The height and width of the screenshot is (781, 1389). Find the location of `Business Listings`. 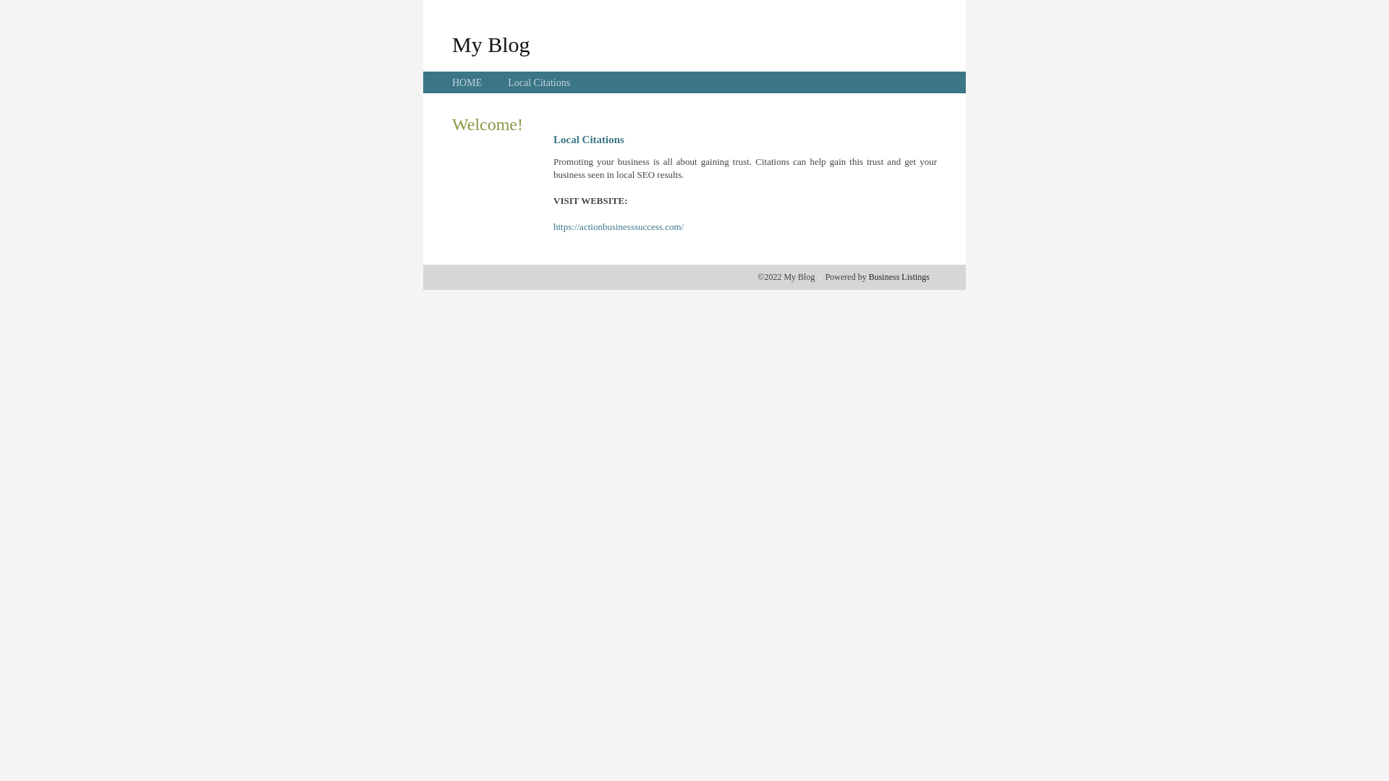

Business Listings is located at coordinates (899, 277).